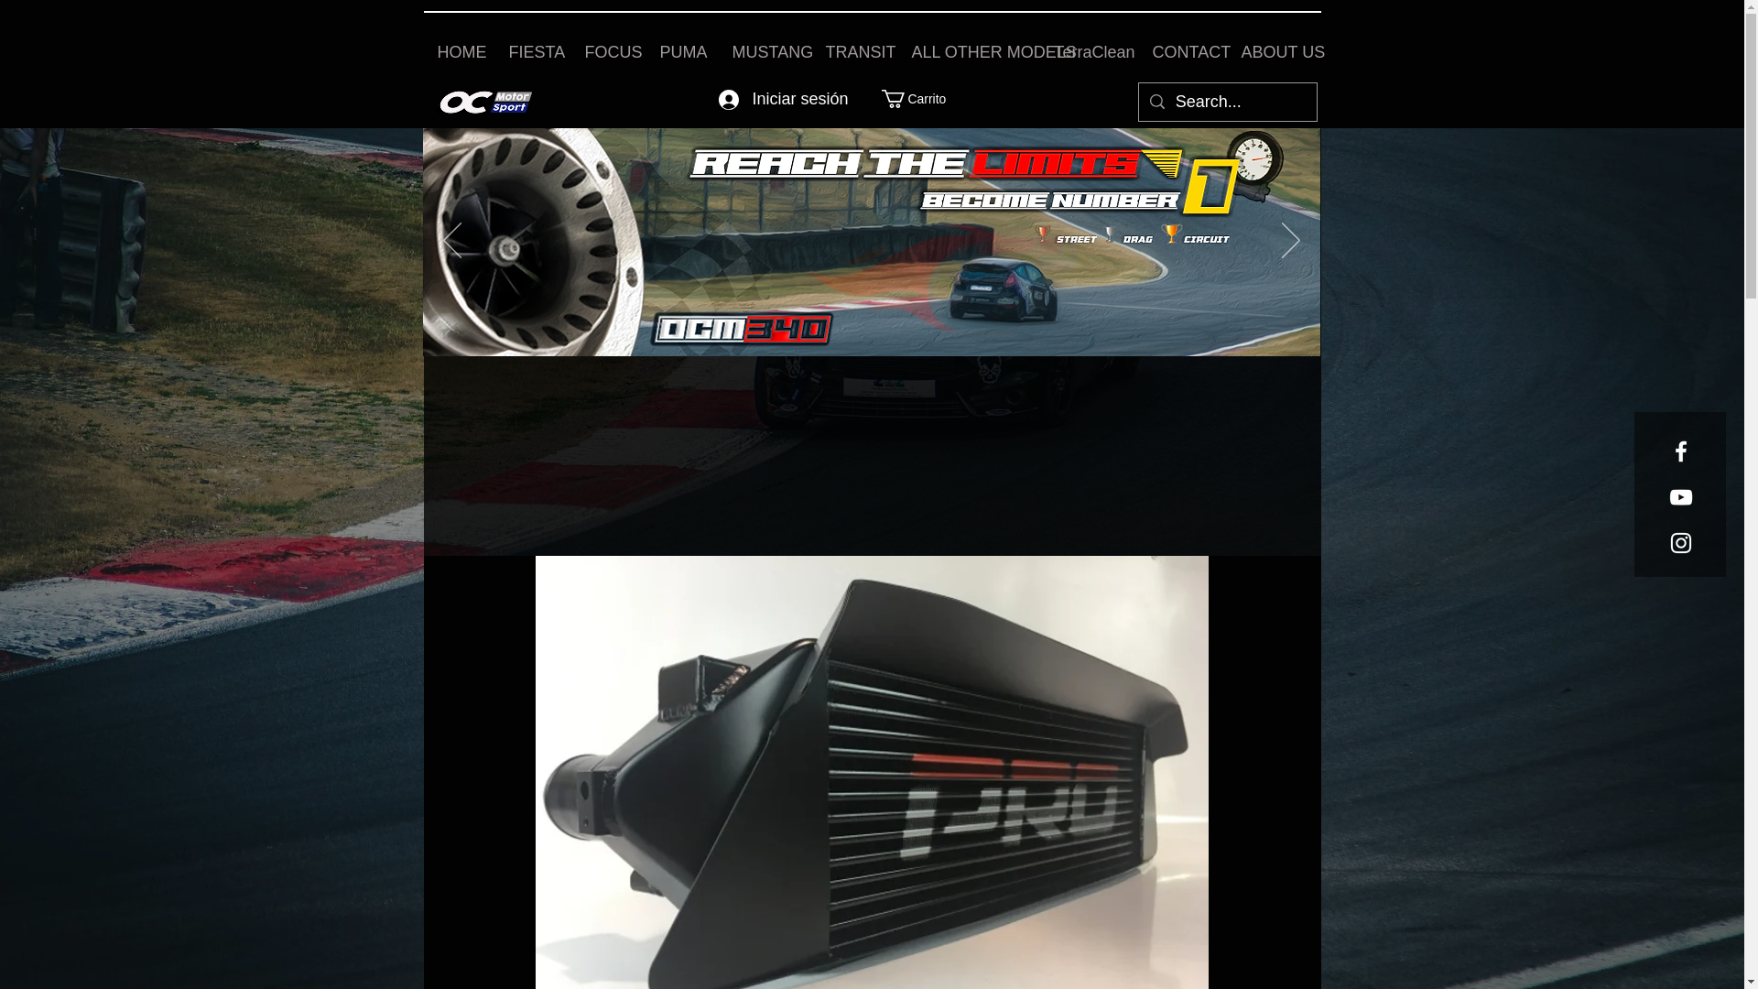  What do you see at coordinates (853, 53) in the screenshot?
I see `TRANSIT` at bounding box center [853, 53].